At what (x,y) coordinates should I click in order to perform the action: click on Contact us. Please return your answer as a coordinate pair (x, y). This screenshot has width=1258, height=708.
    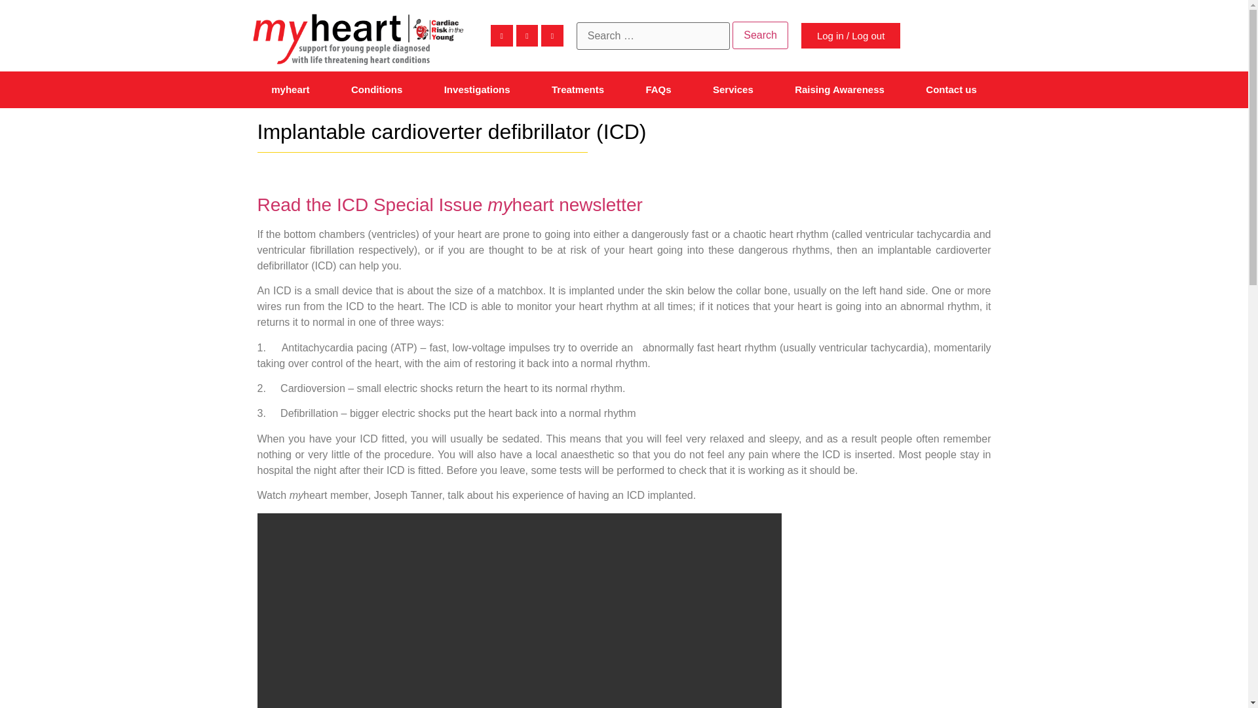
    Looking at the image, I should click on (951, 90).